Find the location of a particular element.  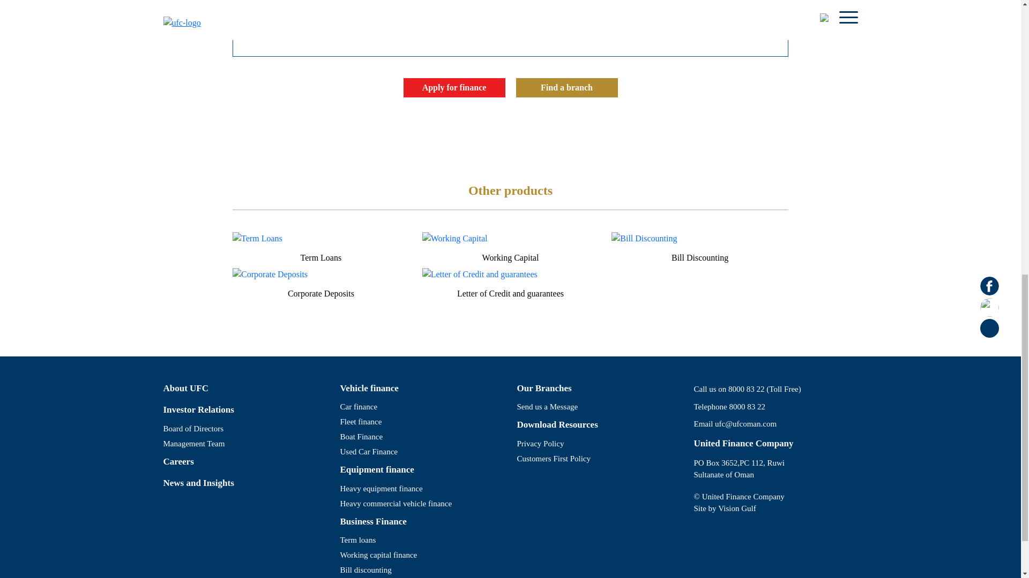

Term Loans is located at coordinates (320, 260).